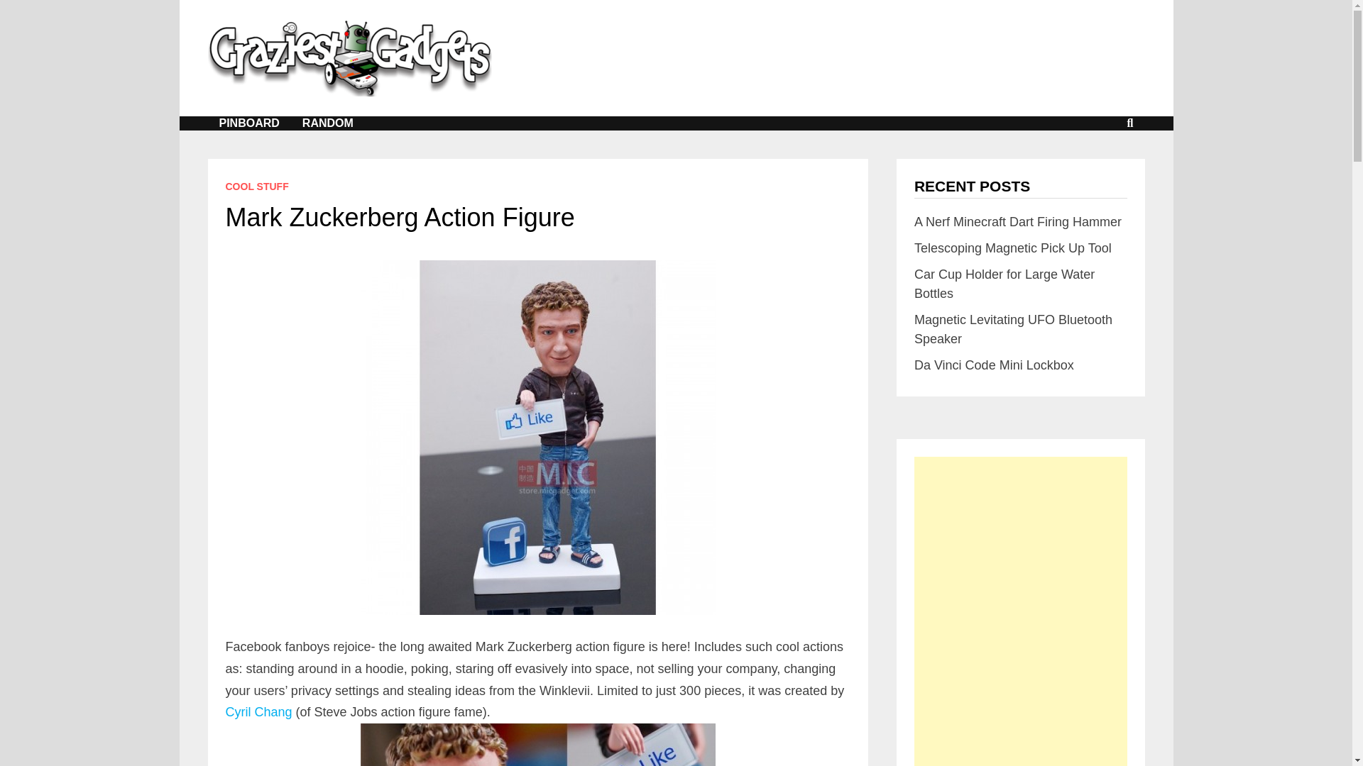 The width and height of the screenshot is (1363, 766). Describe the element at coordinates (257, 186) in the screenshot. I see `COOL STUFF` at that location.